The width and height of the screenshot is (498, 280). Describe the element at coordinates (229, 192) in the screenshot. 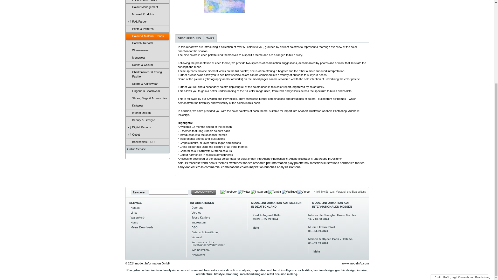

I see `Facebook` at that location.